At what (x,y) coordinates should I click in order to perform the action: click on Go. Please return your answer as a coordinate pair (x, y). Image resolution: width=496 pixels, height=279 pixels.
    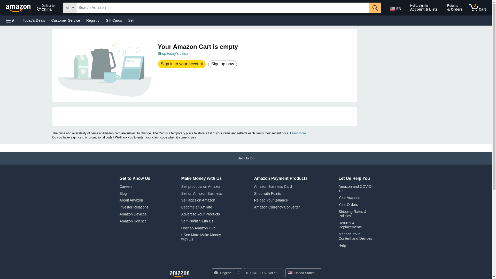
    Looking at the image, I should click on (375, 7).